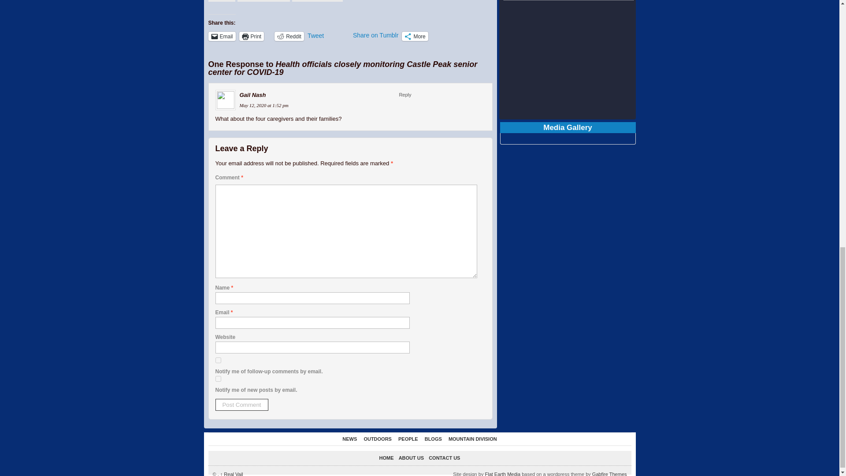 This screenshot has width=846, height=476. I want to click on Post Comment, so click(241, 405).